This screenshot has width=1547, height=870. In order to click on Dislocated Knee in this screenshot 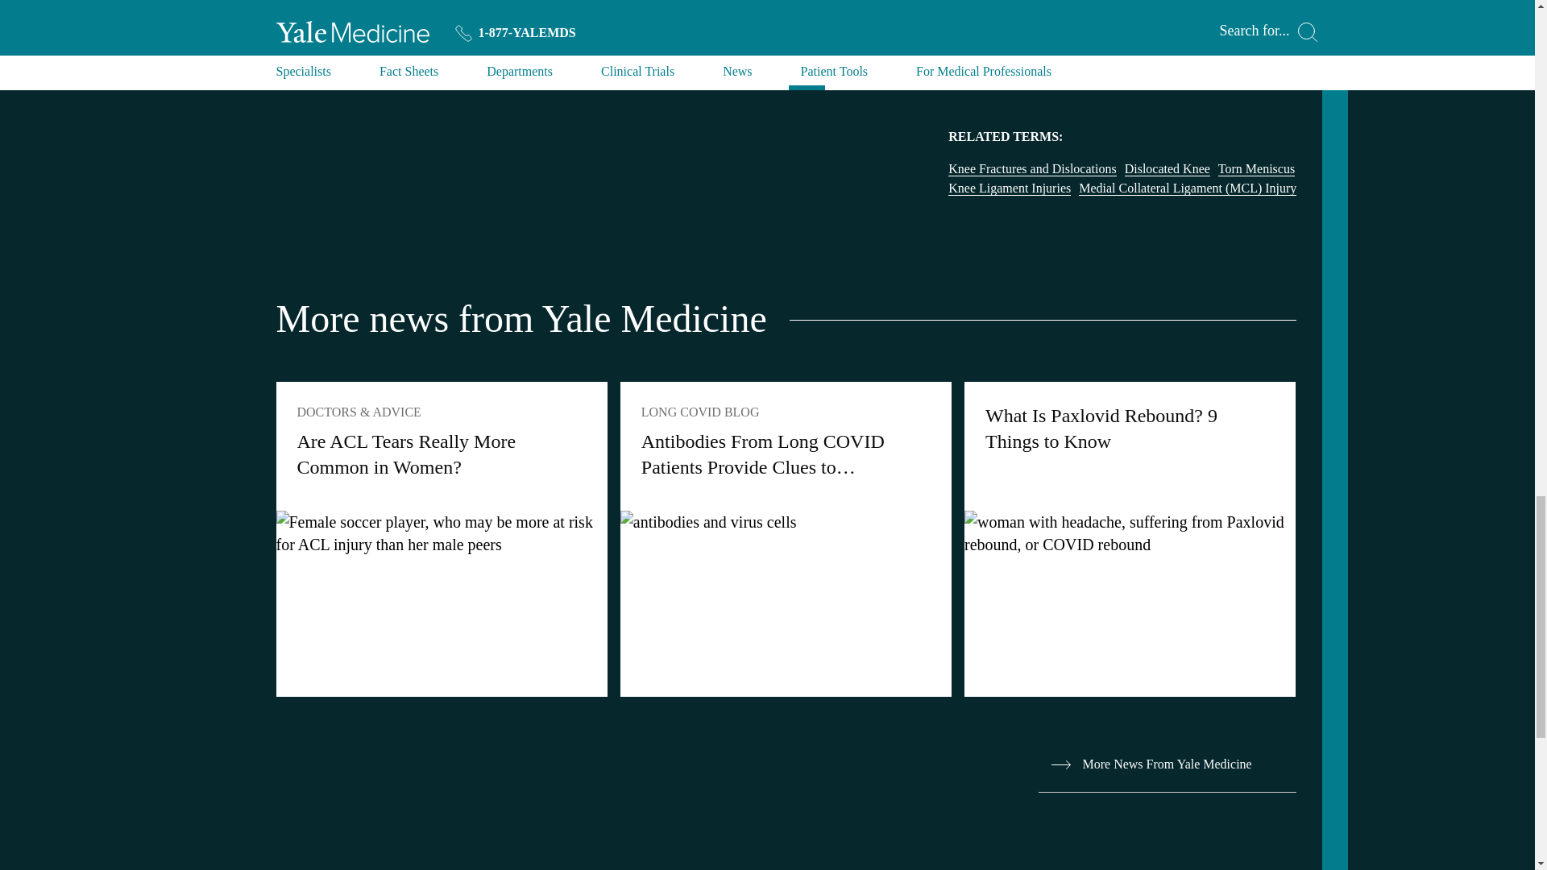, I will do `click(1167, 169)`.